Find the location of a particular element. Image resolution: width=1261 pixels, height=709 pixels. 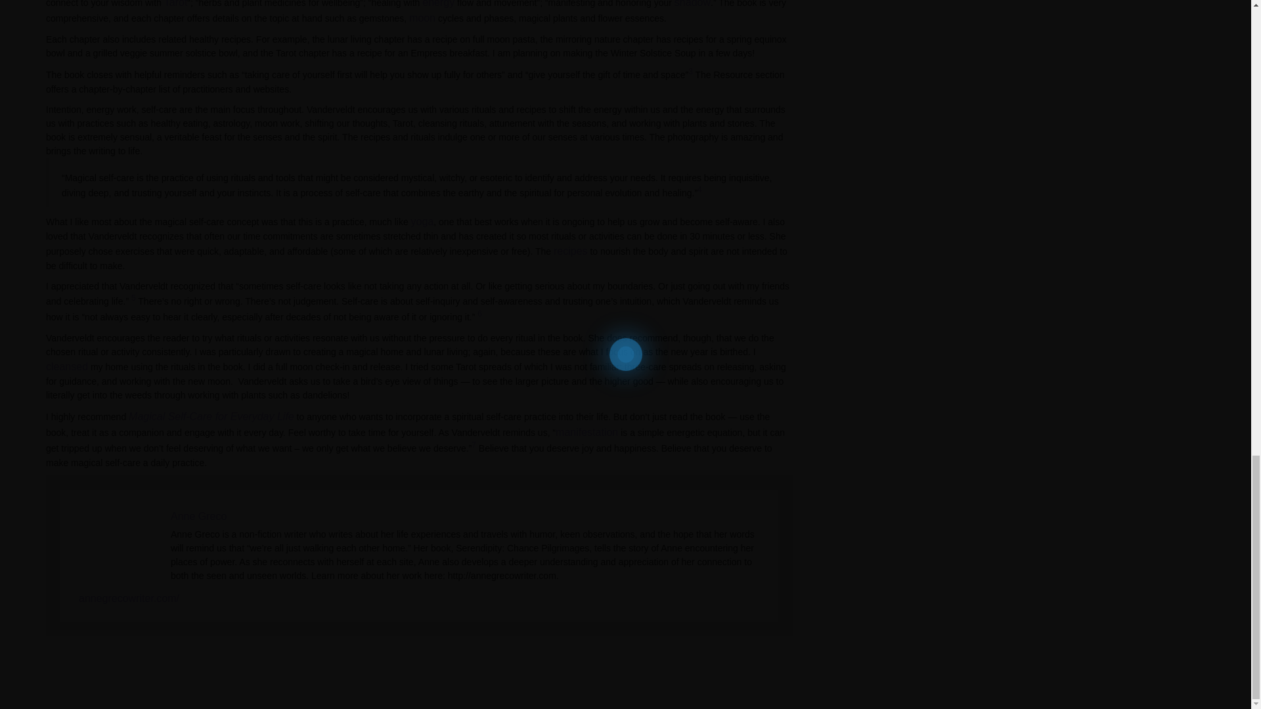

recipes is located at coordinates (570, 251).